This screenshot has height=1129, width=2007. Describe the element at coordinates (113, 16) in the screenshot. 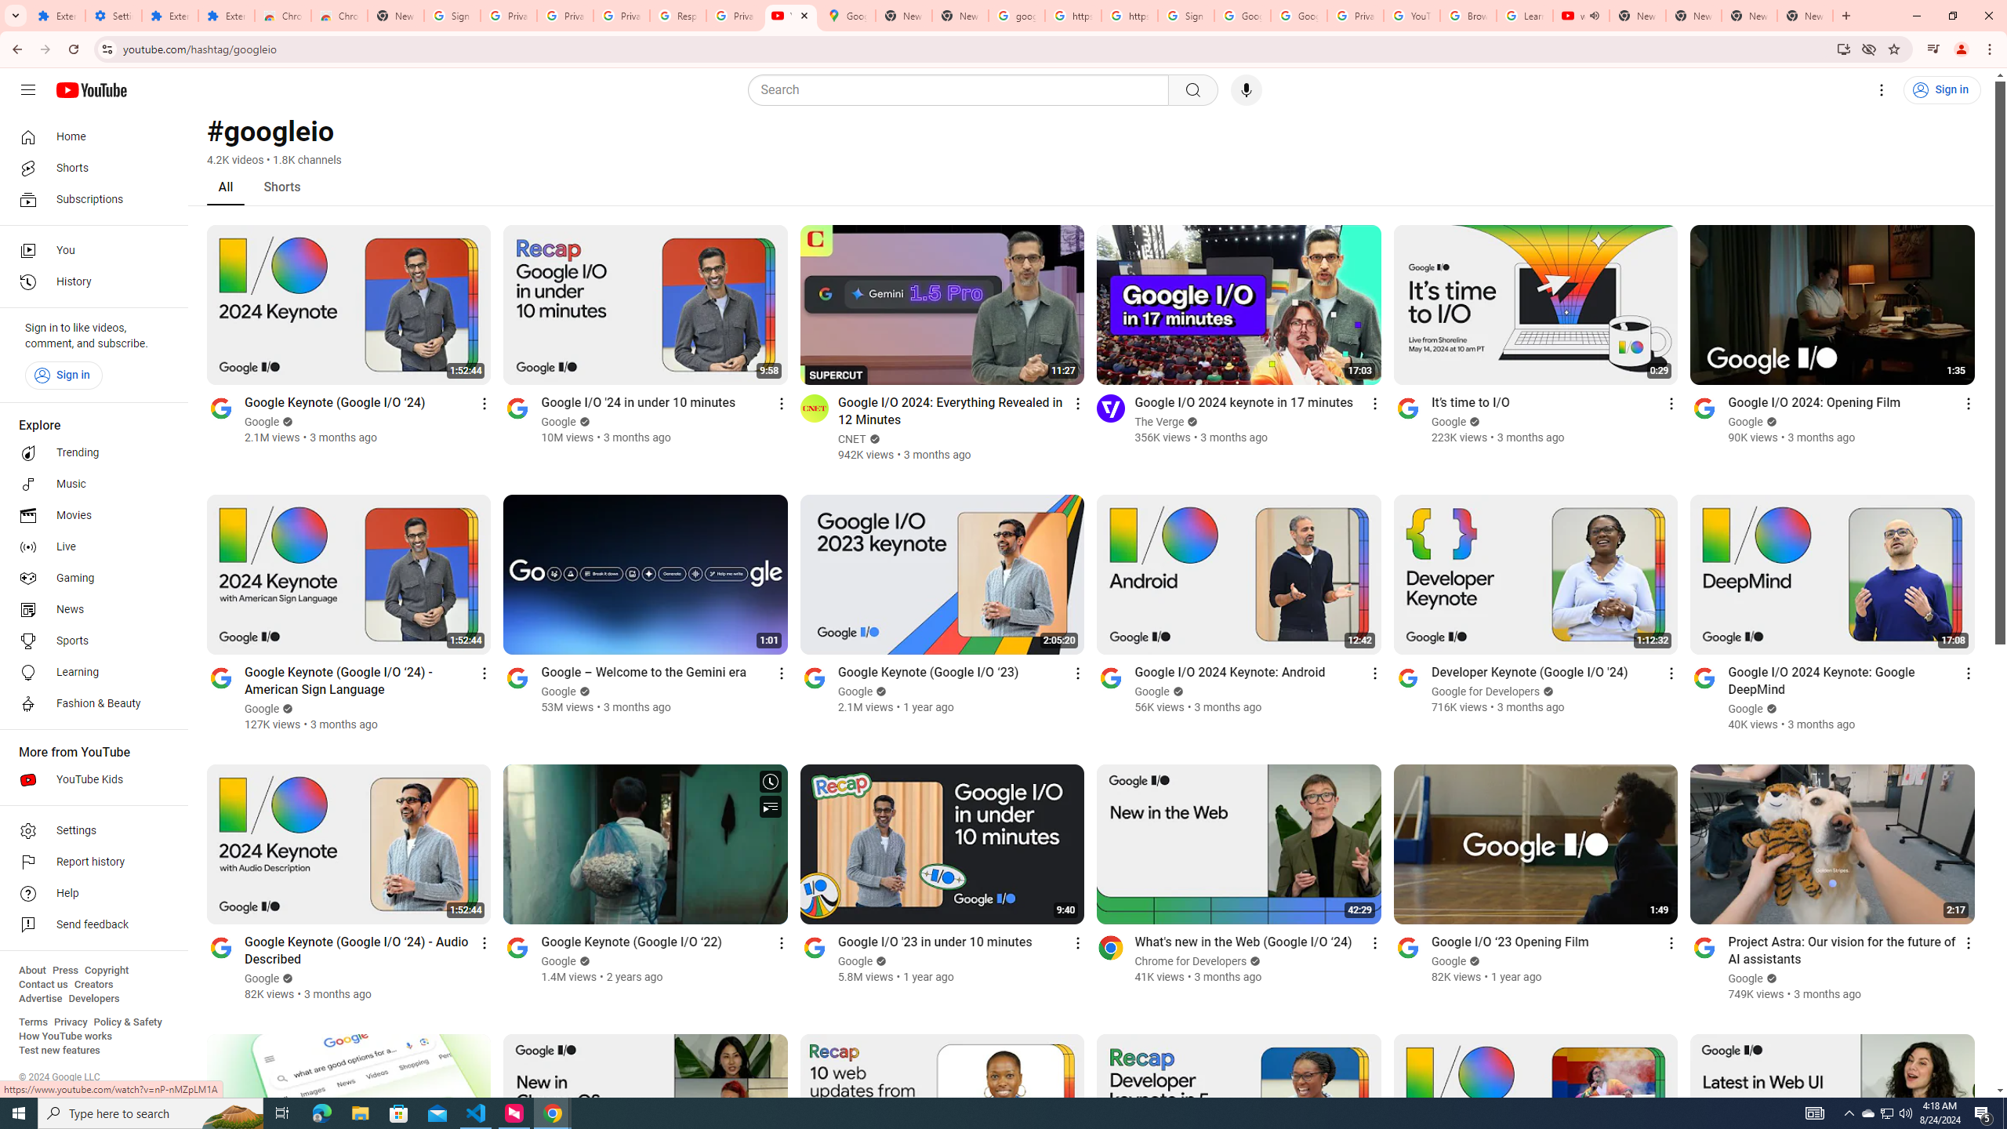

I see `Settings` at that location.